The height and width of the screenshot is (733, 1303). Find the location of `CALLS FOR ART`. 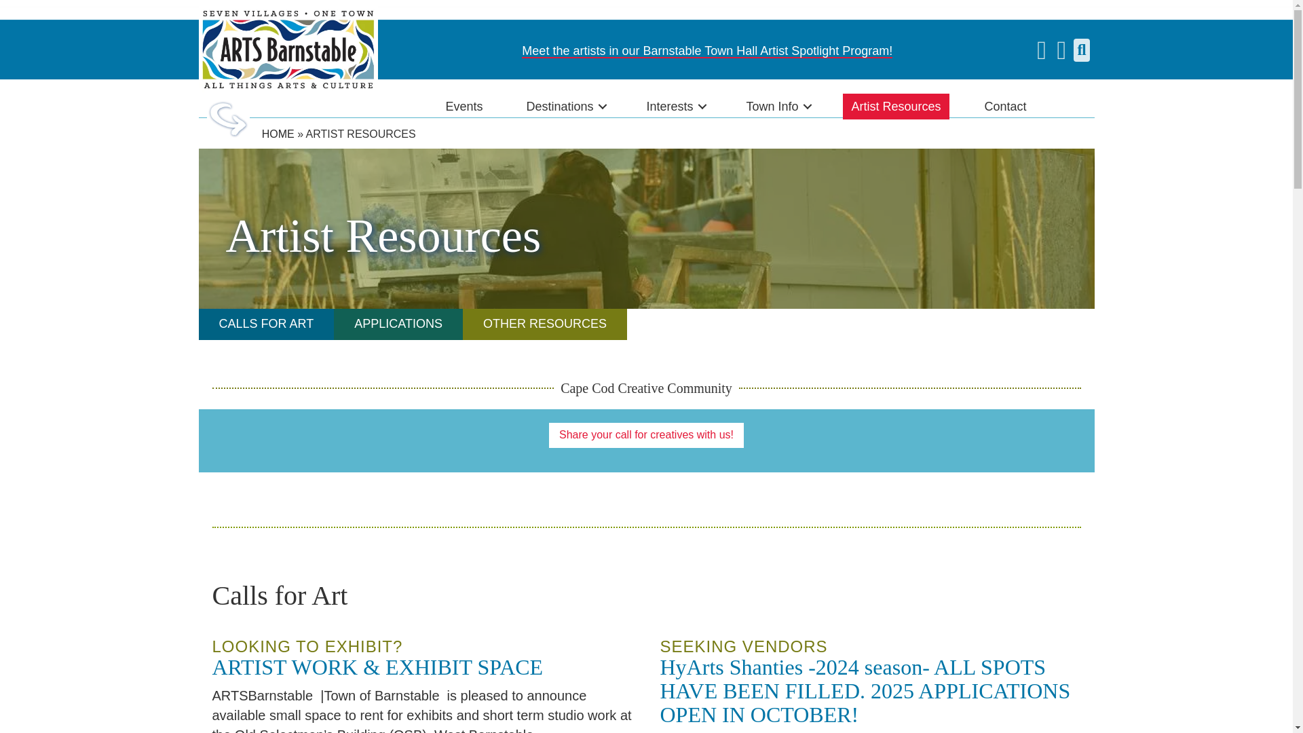

CALLS FOR ART is located at coordinates (265, 324).